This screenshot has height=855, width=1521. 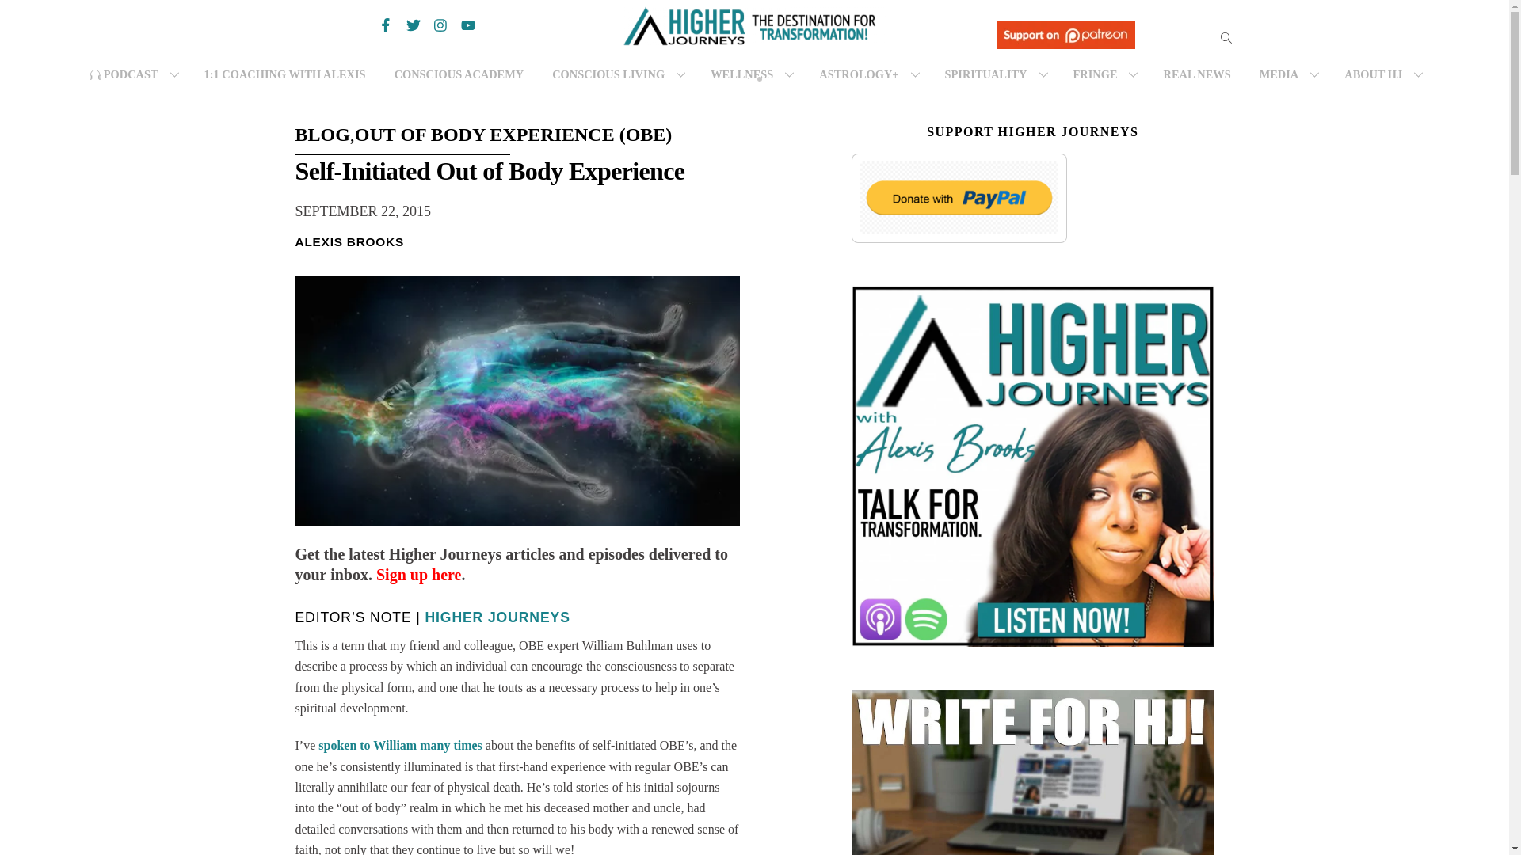 I want to click on WELLNESS, so click(x=750, y=74).